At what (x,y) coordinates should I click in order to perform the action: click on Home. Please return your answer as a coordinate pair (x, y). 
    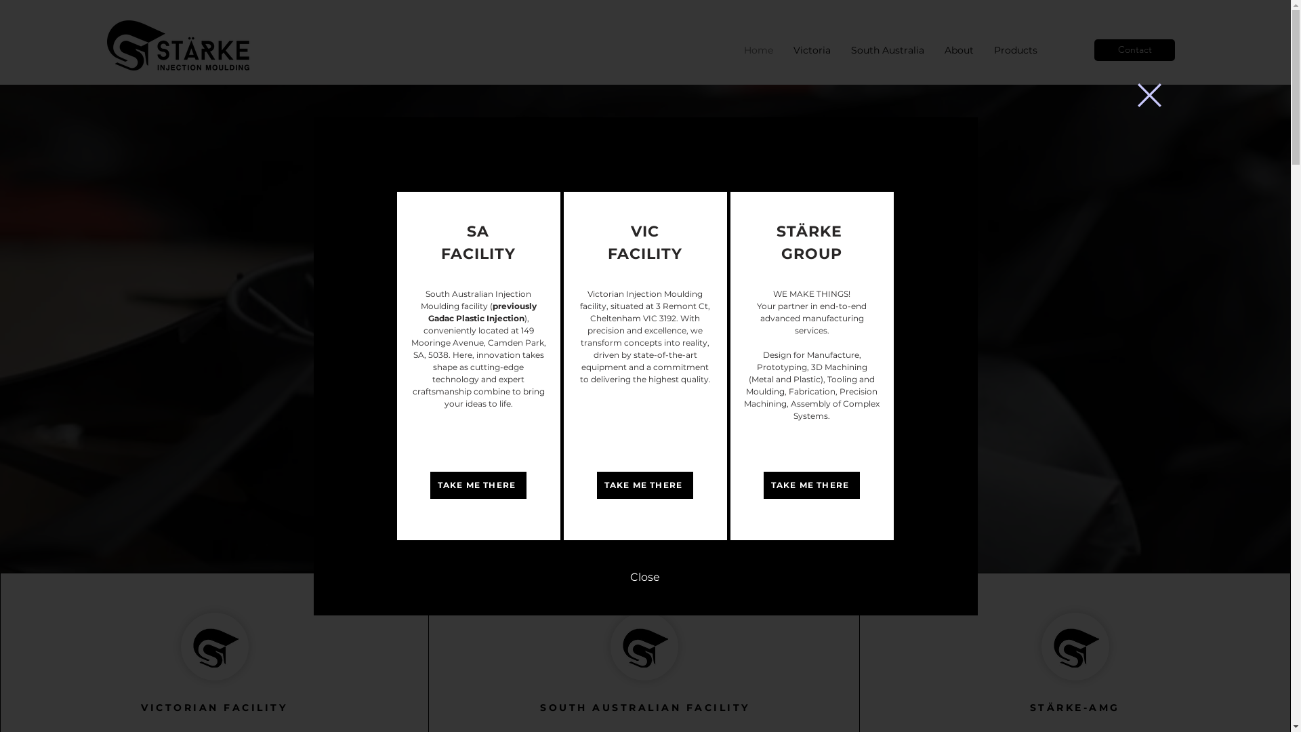
    Looking at the image, I should click on (759, 50).